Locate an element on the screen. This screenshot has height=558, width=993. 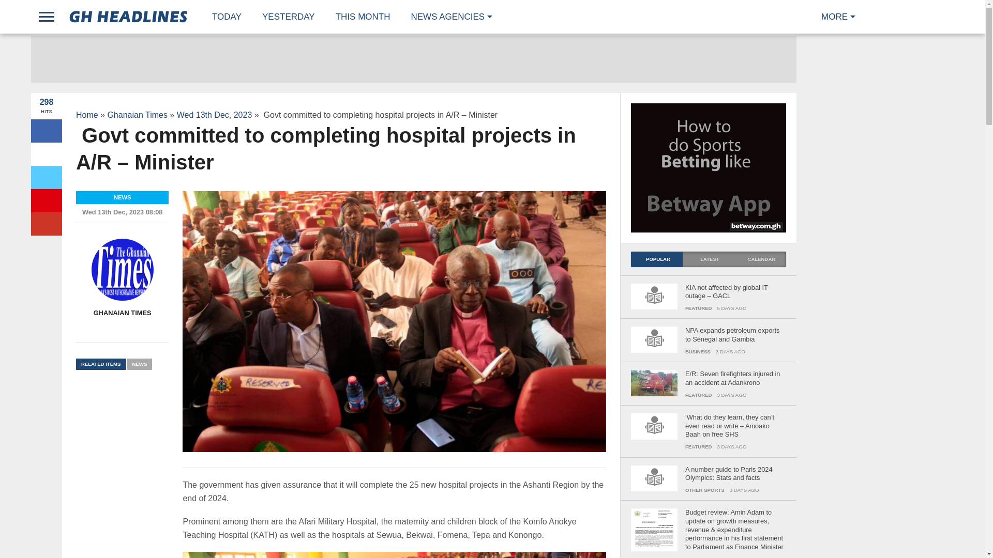
Wed 13th Dec, 2023 is located at coordinates (214, 115).